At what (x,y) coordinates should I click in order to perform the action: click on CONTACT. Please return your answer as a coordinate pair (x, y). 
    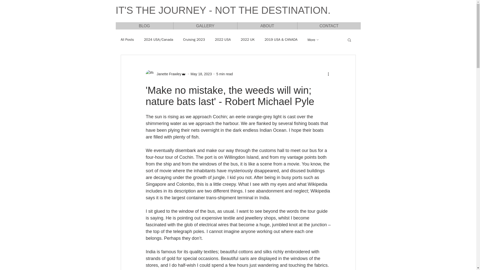
    Looking at the image, I should click on (328, 25).